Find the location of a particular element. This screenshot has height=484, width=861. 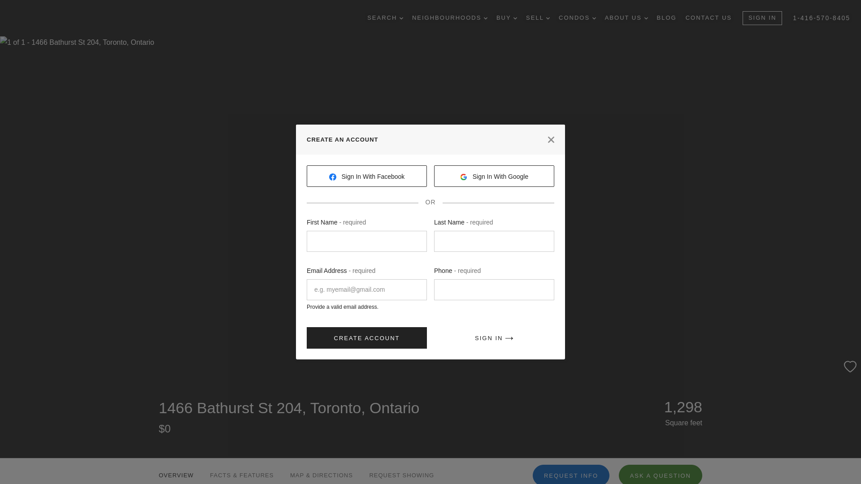

NEIGHBOURHOODS DROPDOWN ARROW is located at coordinates (449, 18).